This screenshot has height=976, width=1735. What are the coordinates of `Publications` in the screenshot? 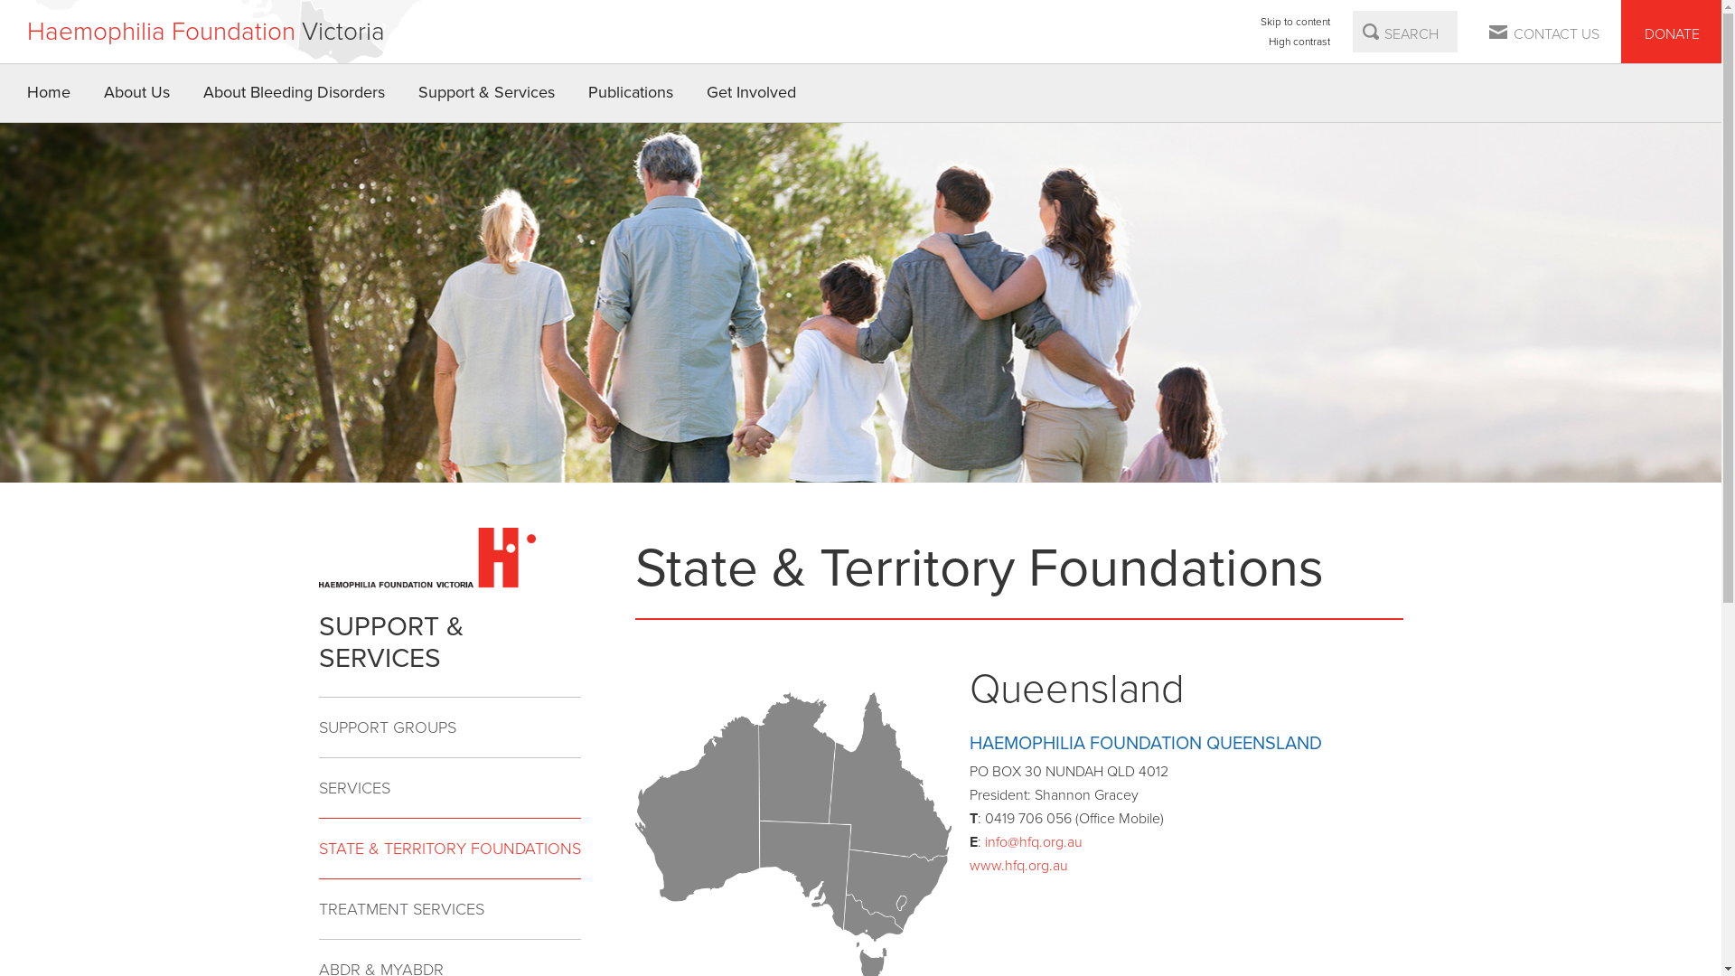 It's located at (631, 93).